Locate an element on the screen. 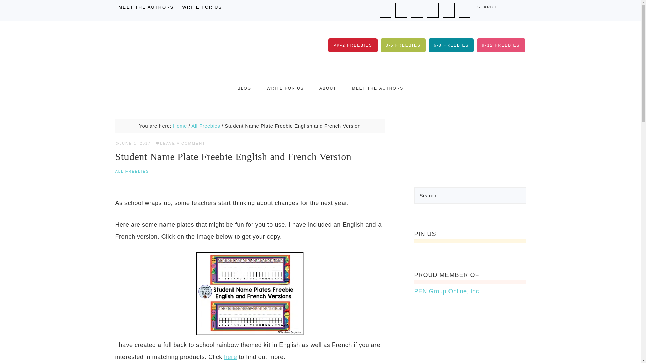 Image resolution: width=646 pixels, height=363 pixels. WRITE FOR US is located at coordinates (202, 7).